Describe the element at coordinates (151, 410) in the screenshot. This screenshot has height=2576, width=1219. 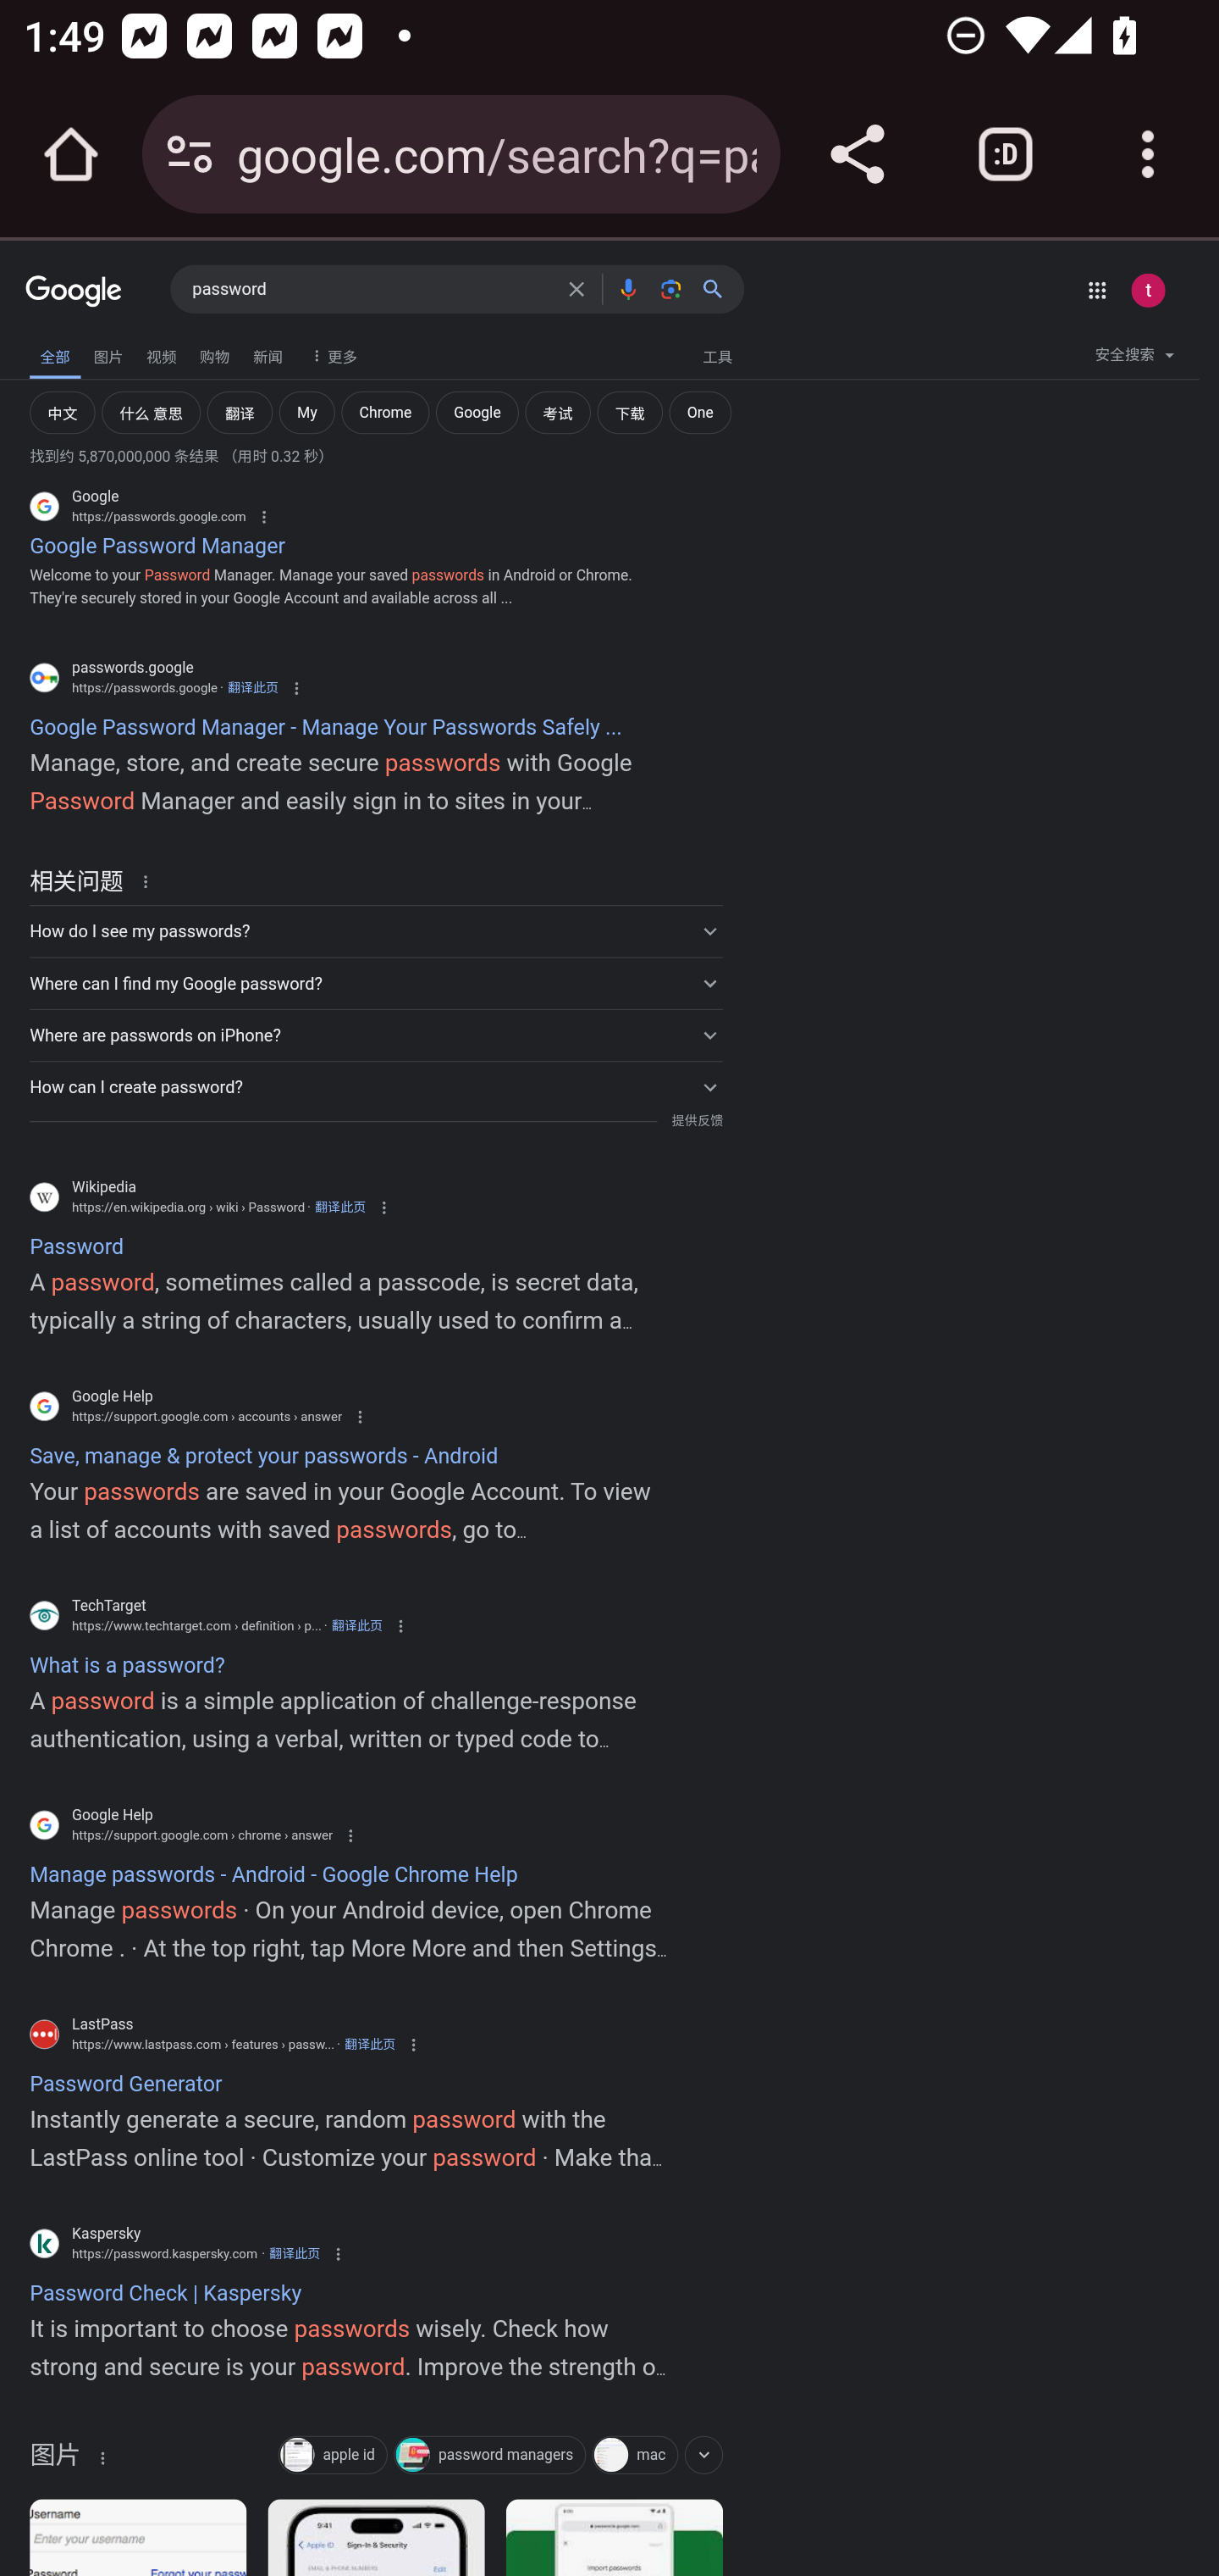
I see `添加“什么 意思” 什么 意思` at that location.